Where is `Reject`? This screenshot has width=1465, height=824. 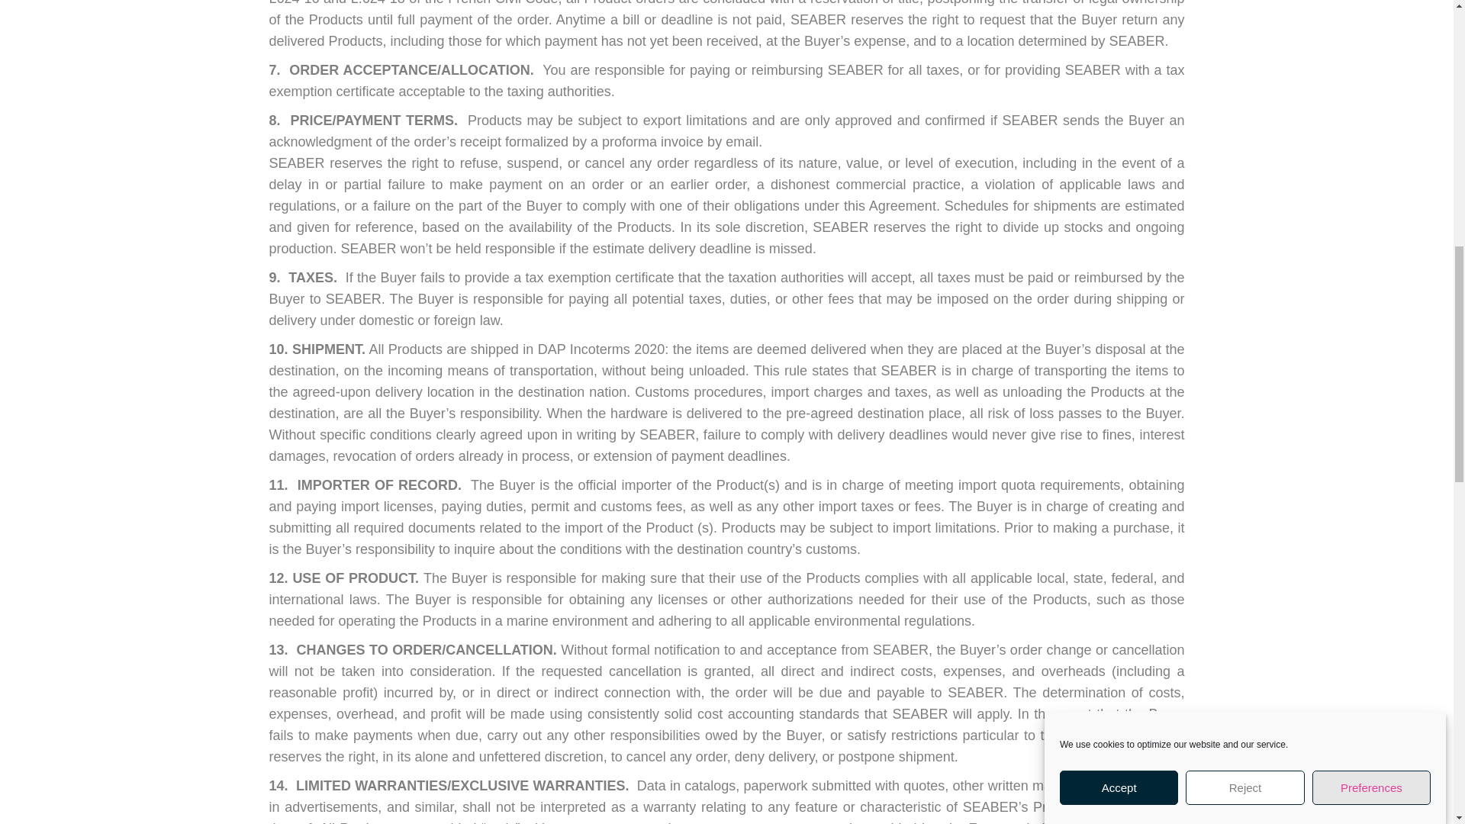
Reject is located at coordinates (1244, 164).